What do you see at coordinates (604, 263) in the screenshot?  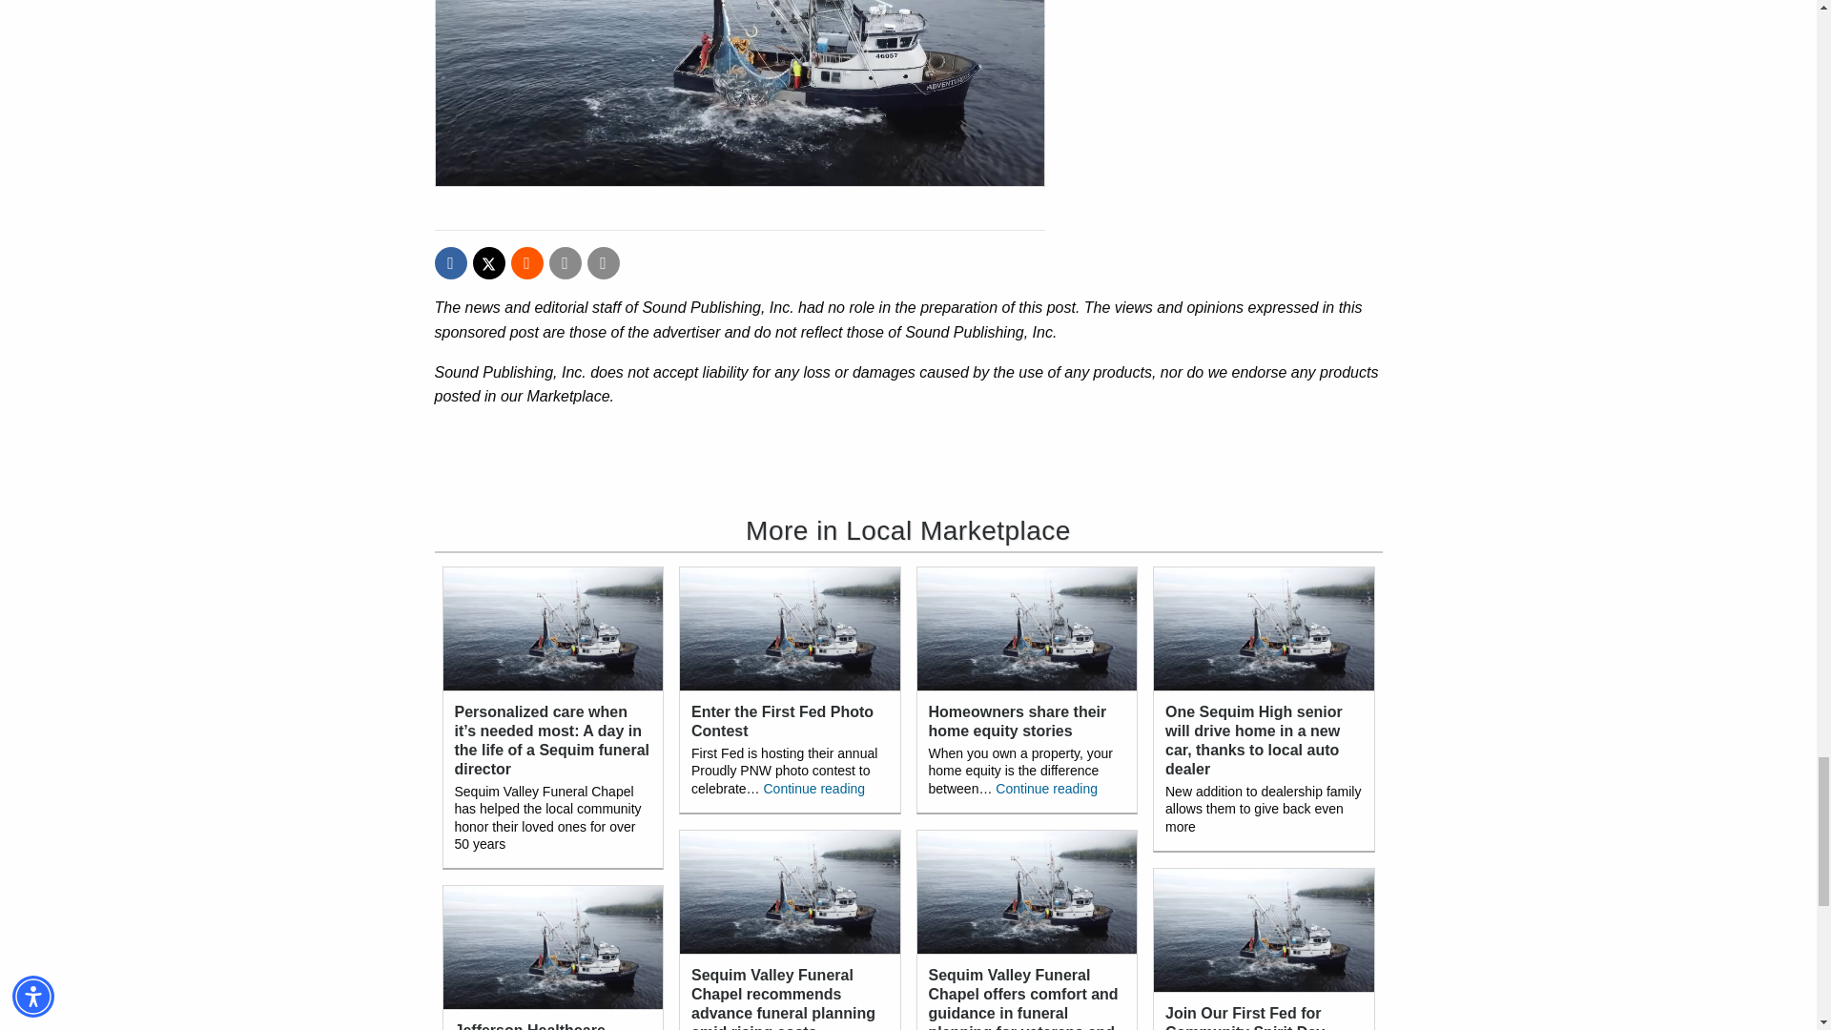 I see `Print story` at bounding box center [604, 263].